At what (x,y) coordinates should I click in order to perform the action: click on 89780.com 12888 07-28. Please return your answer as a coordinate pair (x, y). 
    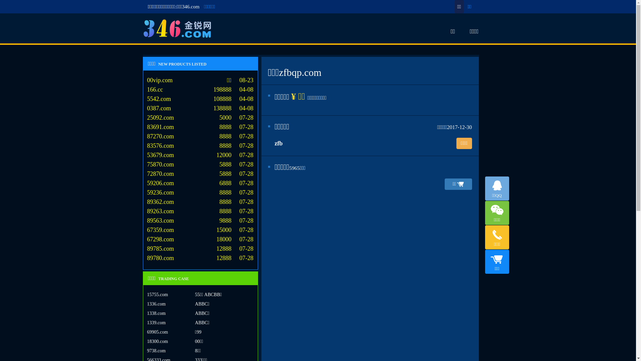
    Looking at the image, I should click on (200, 261).